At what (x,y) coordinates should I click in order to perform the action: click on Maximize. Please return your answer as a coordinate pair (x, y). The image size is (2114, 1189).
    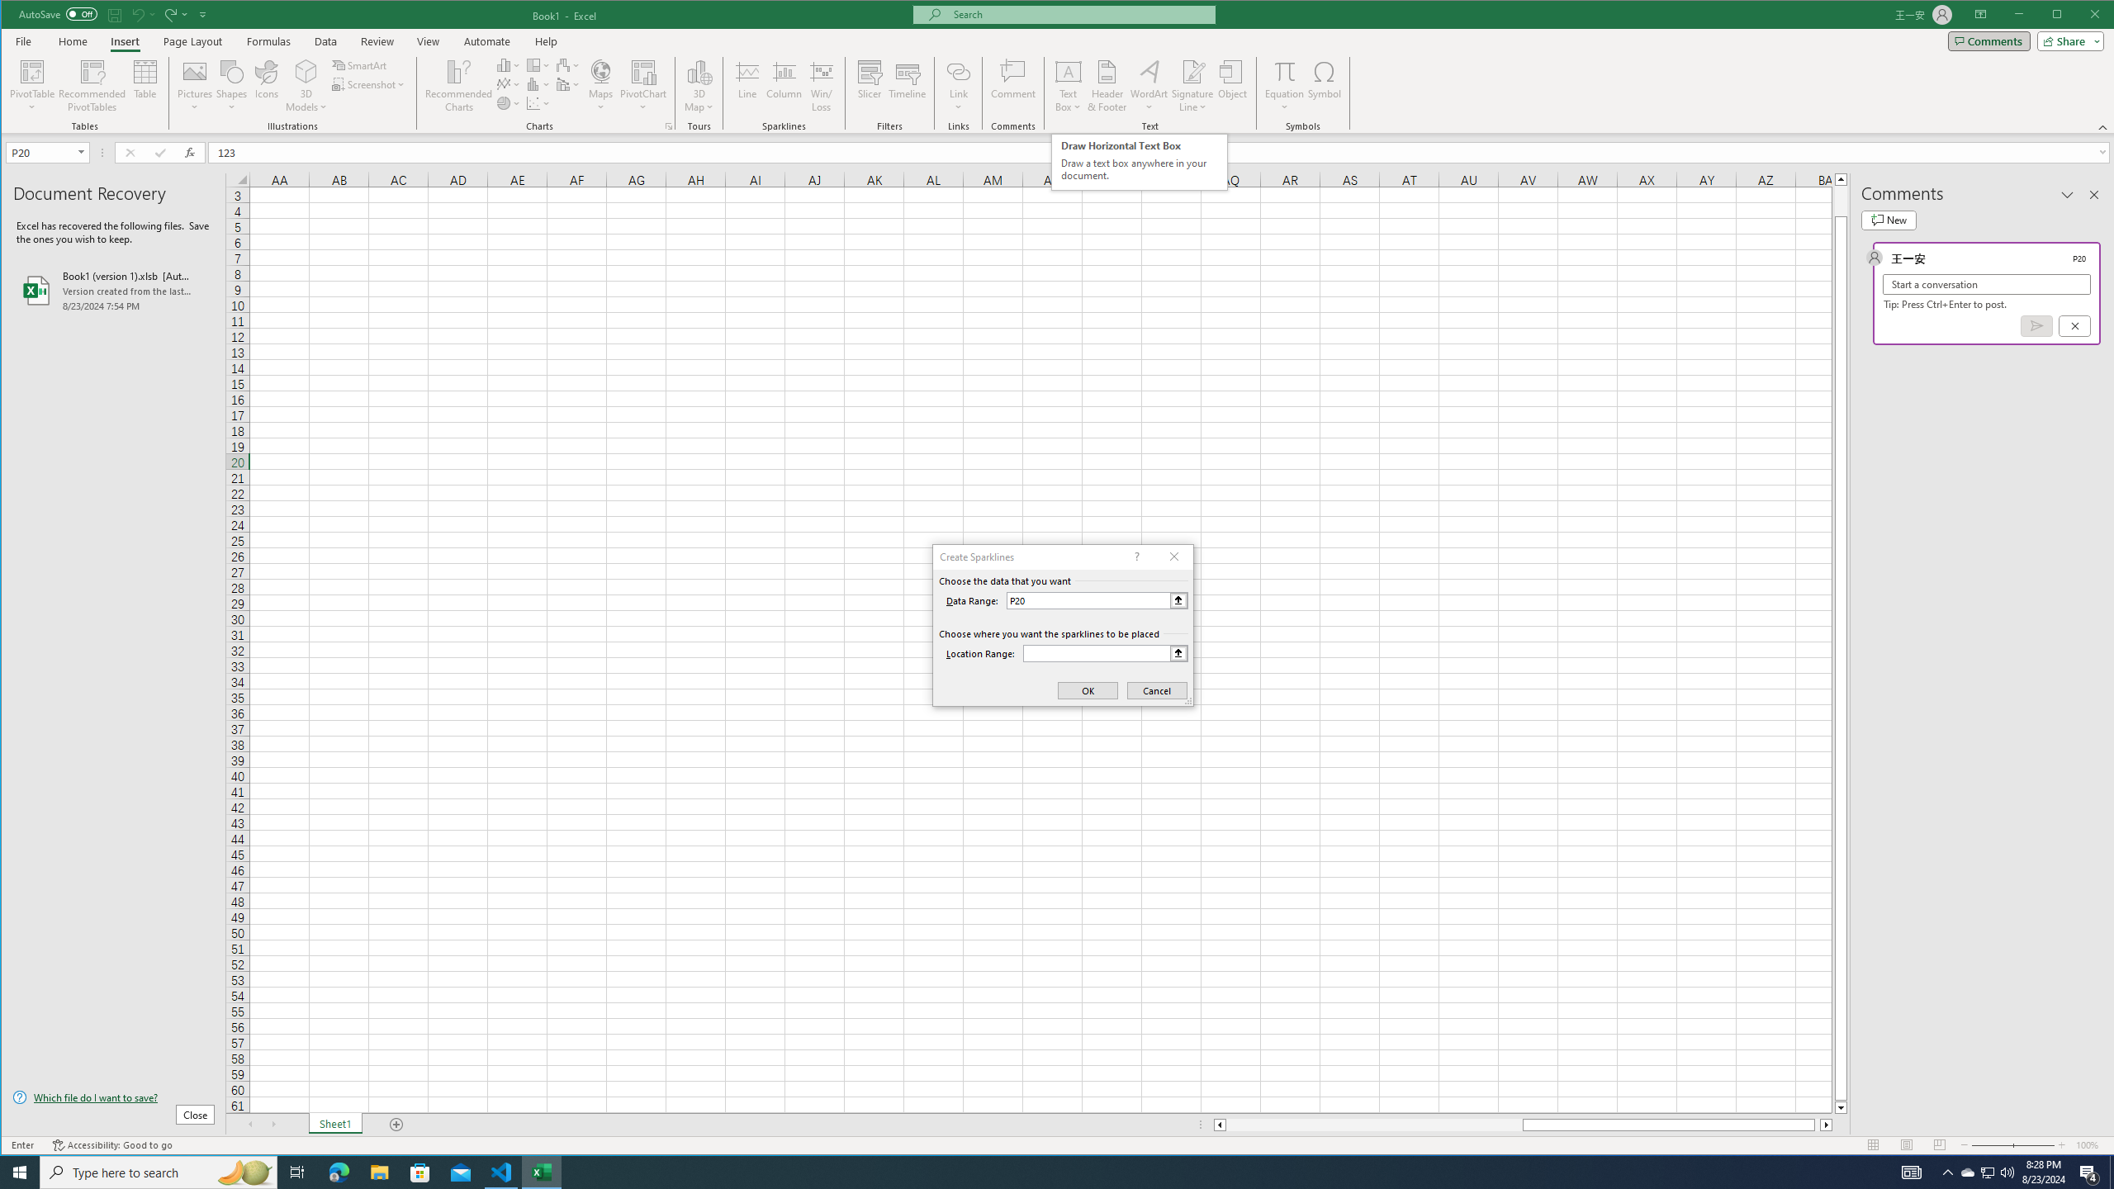
    Looking at the image, I should click on (2081, 16).